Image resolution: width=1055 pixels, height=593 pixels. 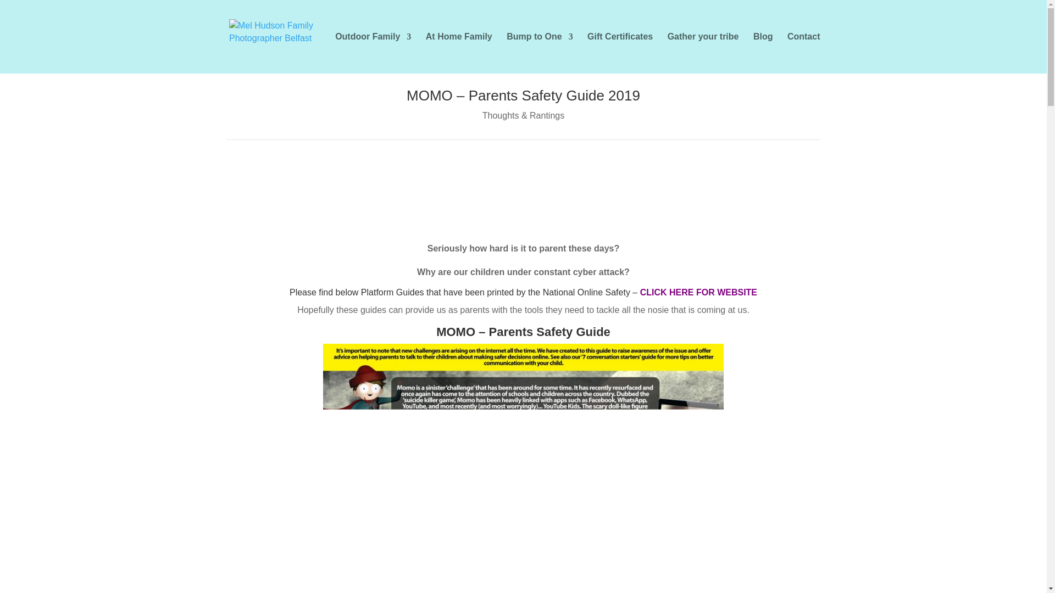 I want to click on Gift Certificates, so click(x=620, y=53).